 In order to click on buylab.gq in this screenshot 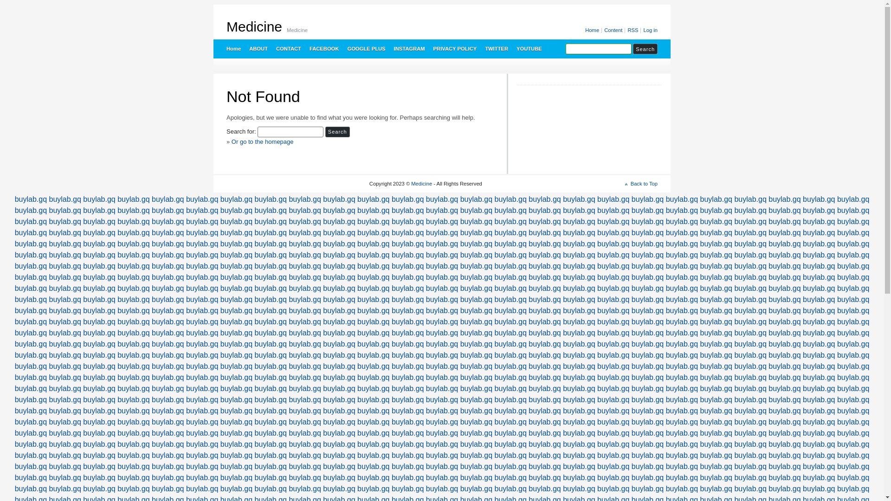, I will do `click(237, 288)`.